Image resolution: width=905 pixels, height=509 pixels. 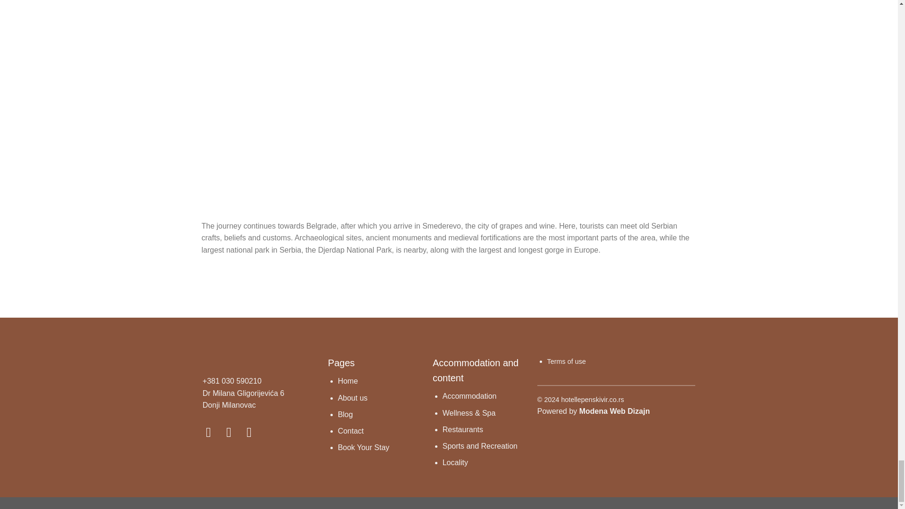 I want to click on Terms of use, so click(x=567, y=361).